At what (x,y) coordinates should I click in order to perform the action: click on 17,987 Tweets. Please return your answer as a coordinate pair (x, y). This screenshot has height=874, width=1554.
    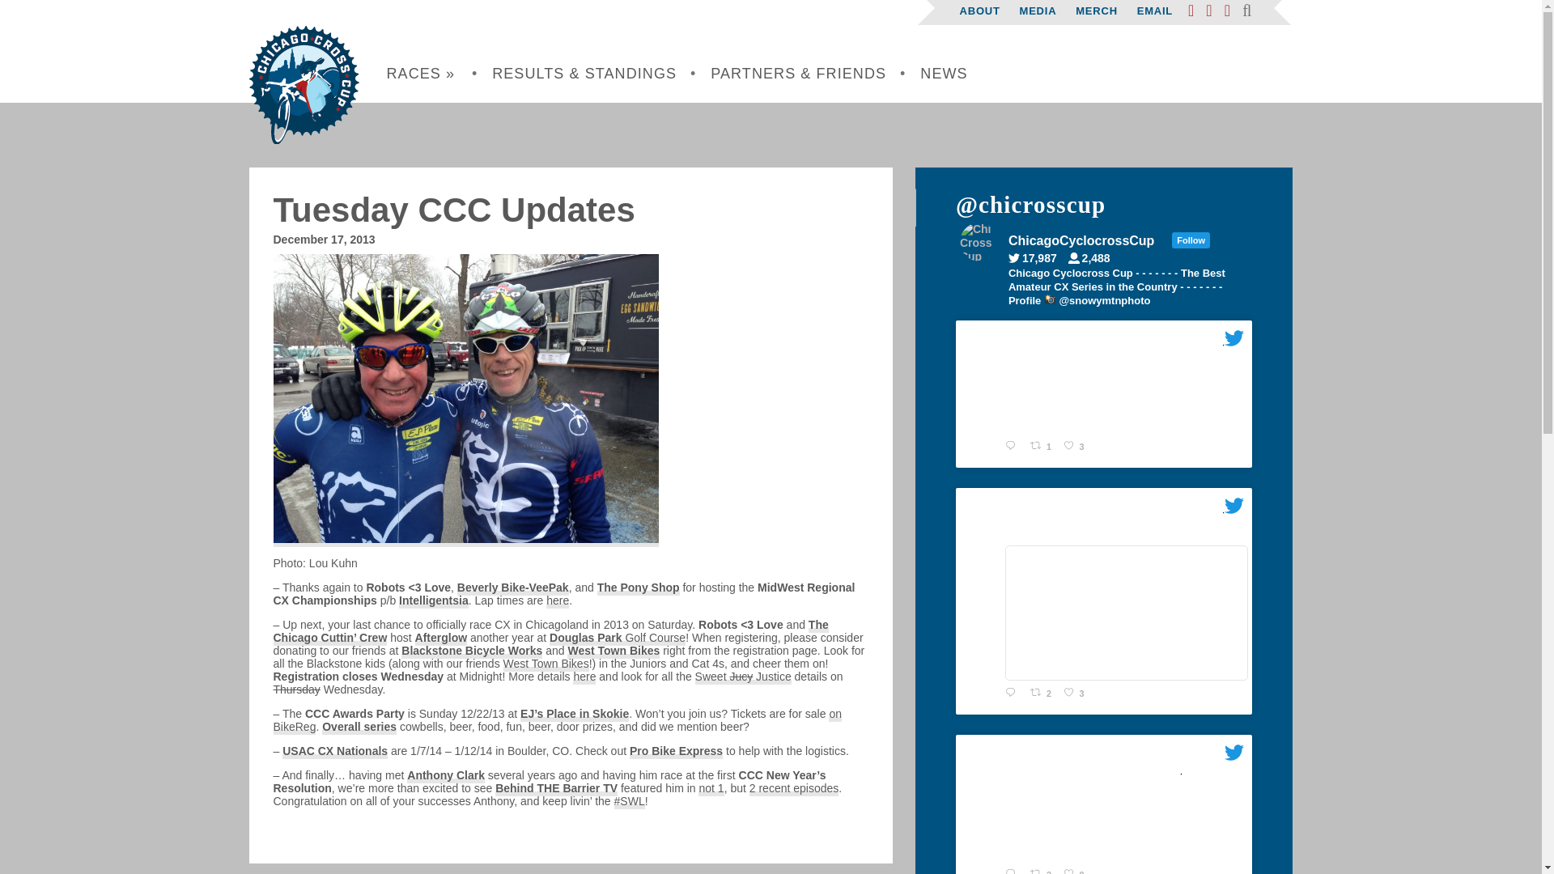
    Looking at the image, I should click on (1036, 258).